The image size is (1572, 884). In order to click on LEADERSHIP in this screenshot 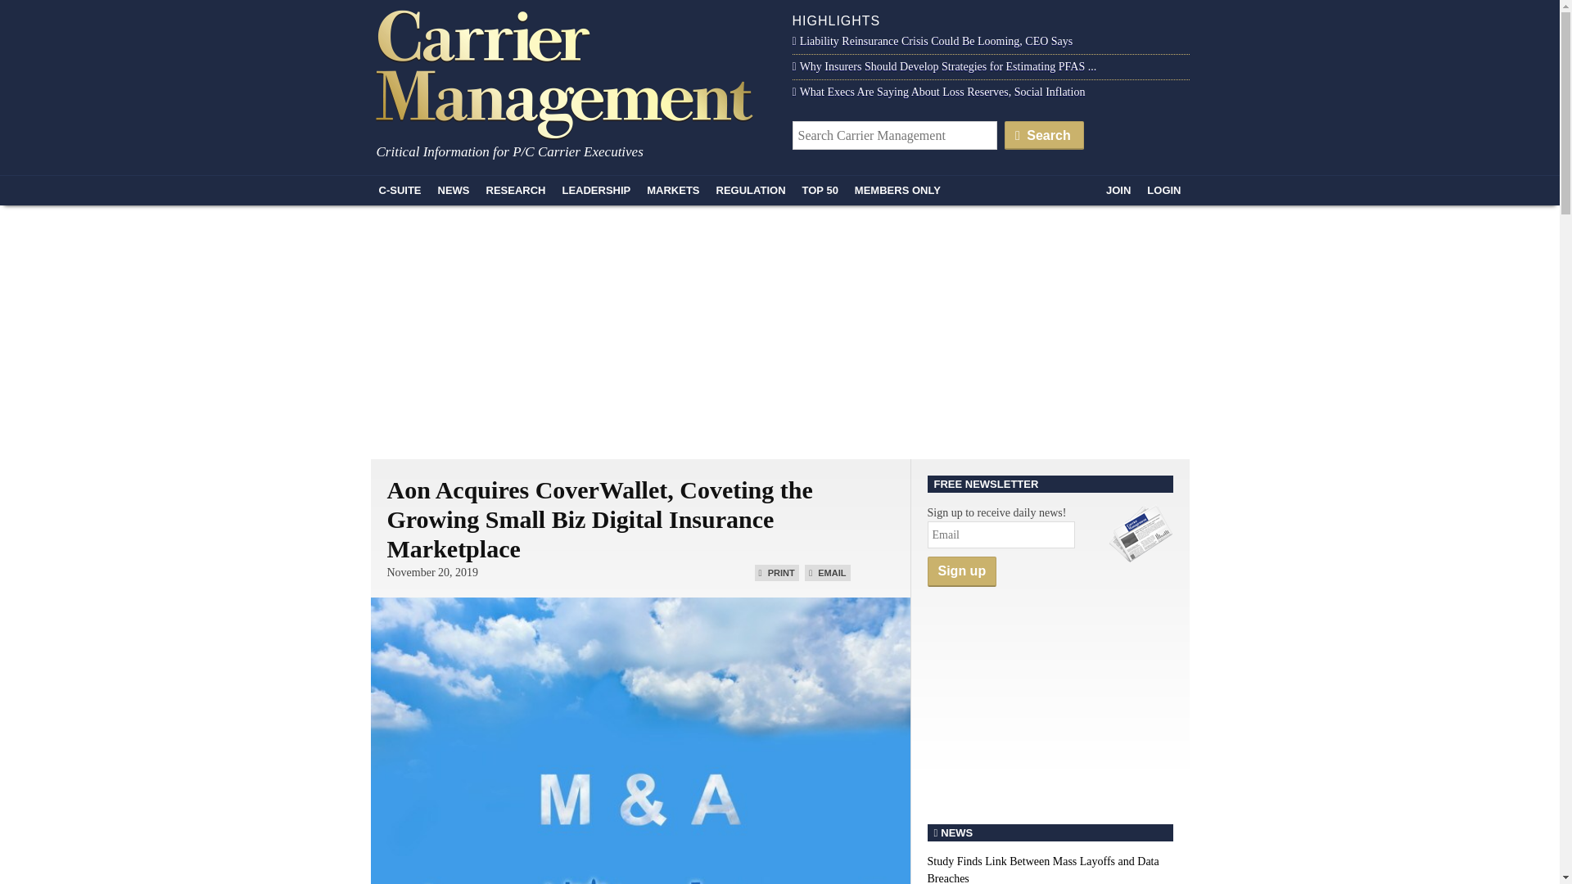, I will do `click(595, 190)`.